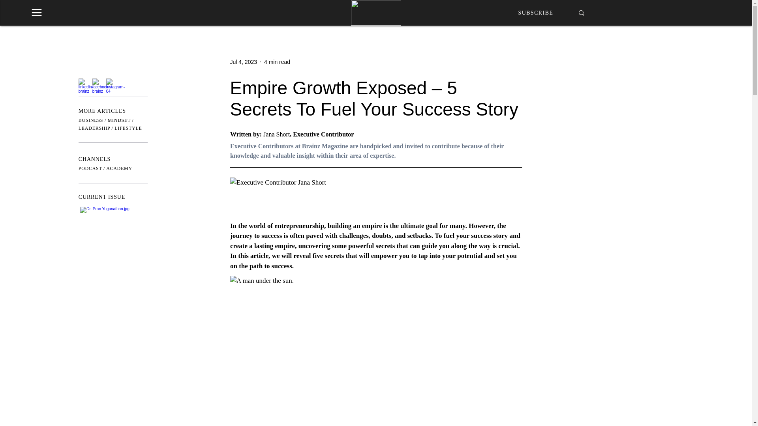  I want to click on LIFESTYLE, so click(128, 128).